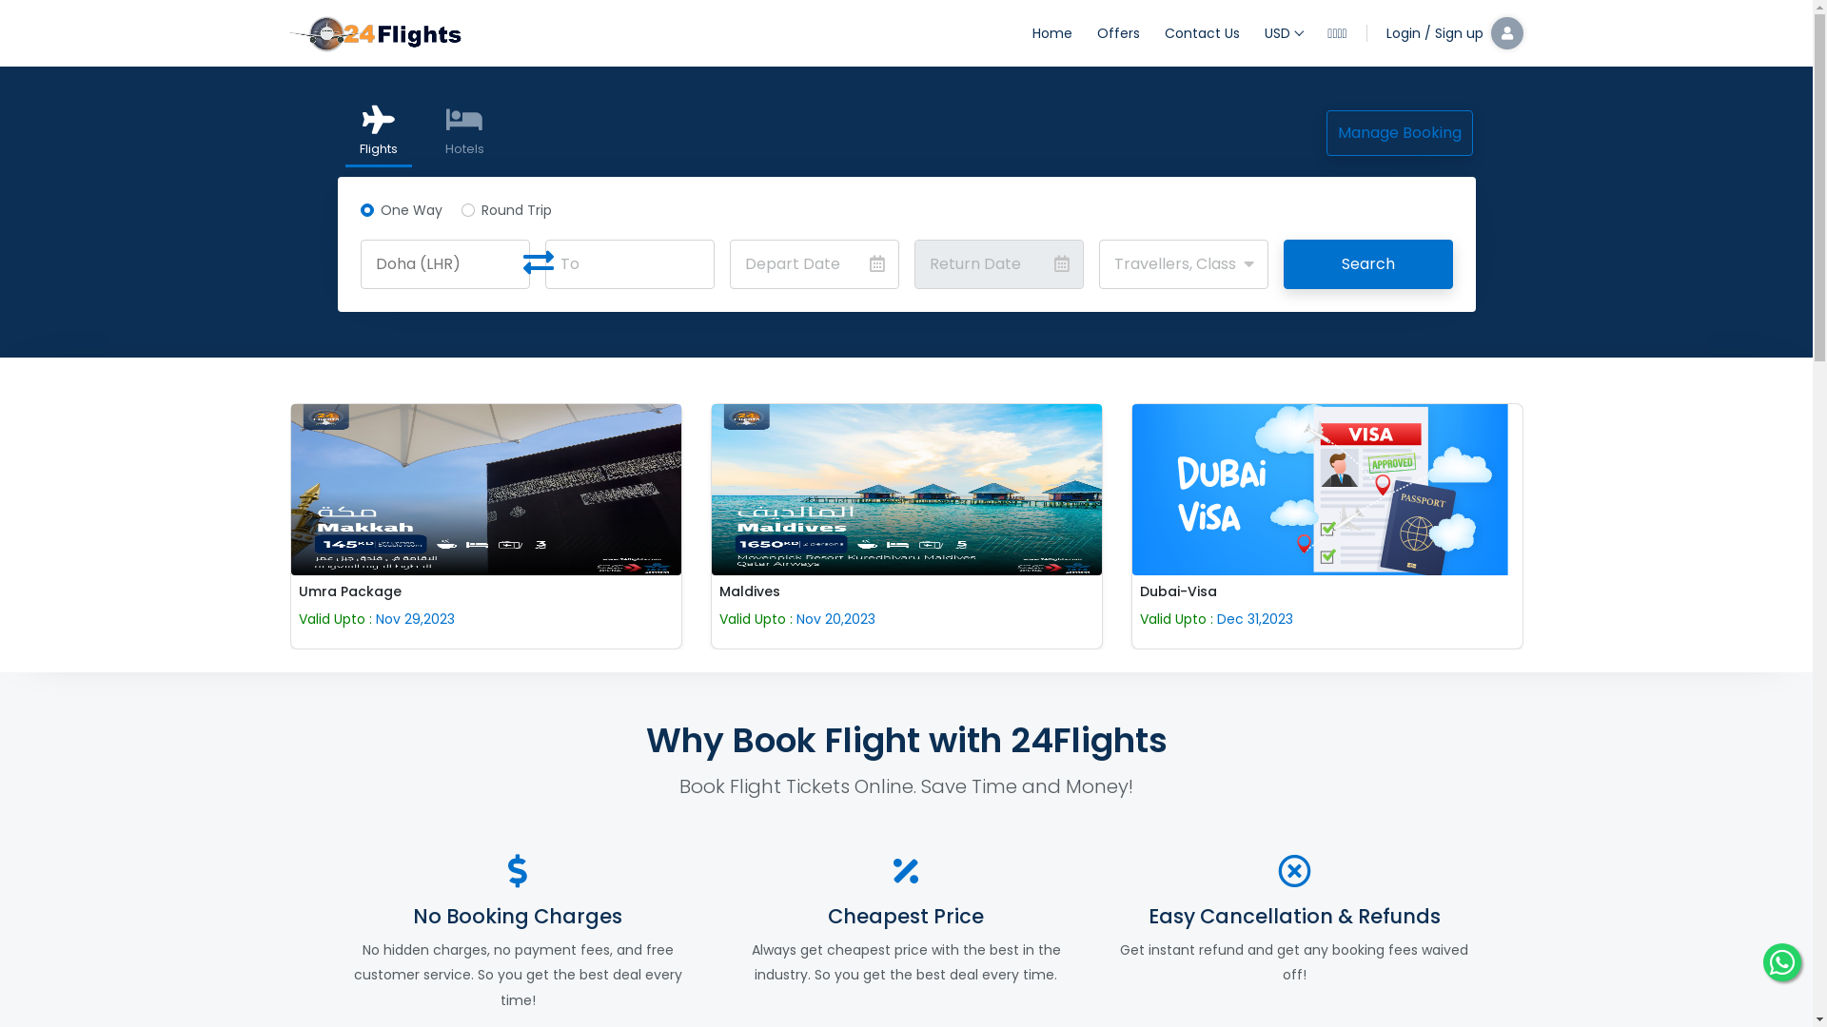  What do you see at coordinates (906, 527) in the screenshot?
I see `Maldives
Valid Upto : Nov 20,2023` at bounding box center [906, 527].